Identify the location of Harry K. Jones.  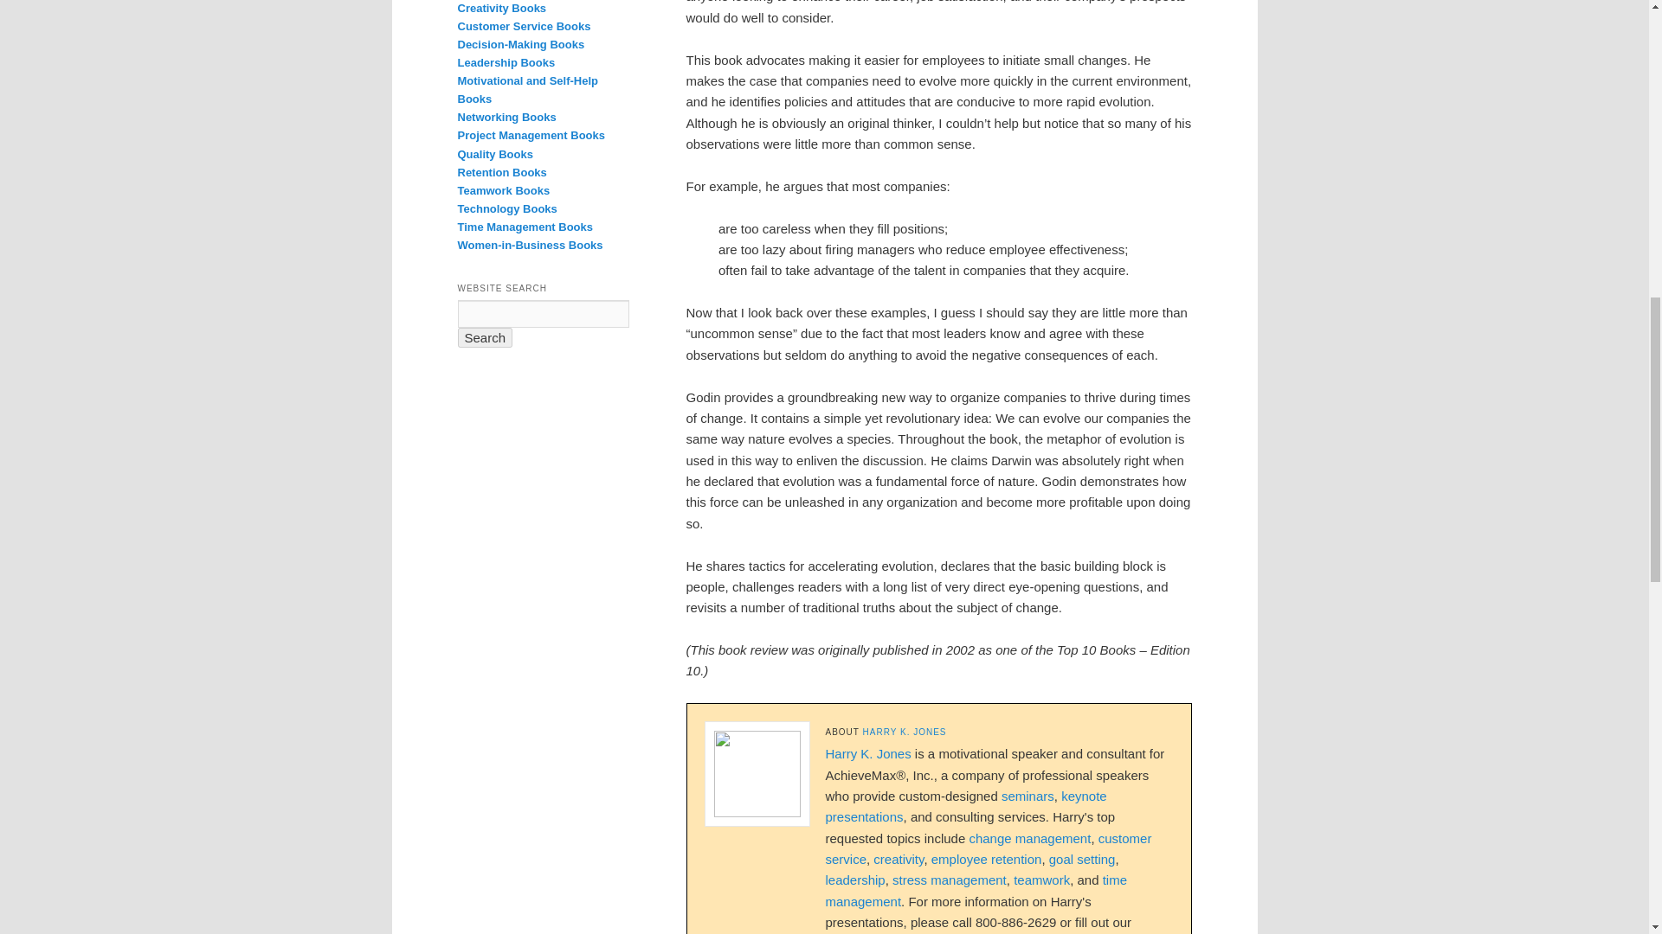
(905, 732).